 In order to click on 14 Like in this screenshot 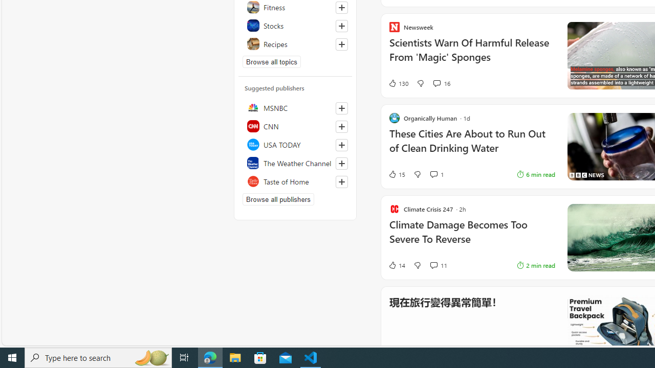, I will do `click(397, 265)`.